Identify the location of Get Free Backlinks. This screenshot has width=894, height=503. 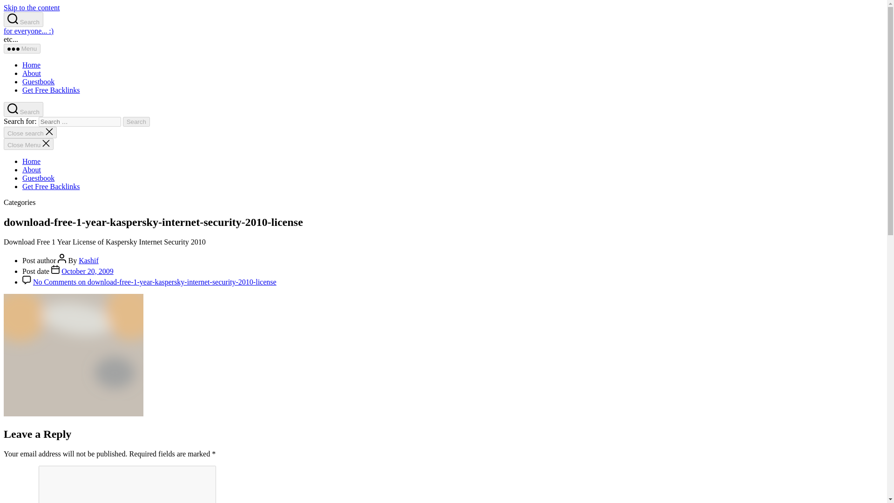
(51, 89).